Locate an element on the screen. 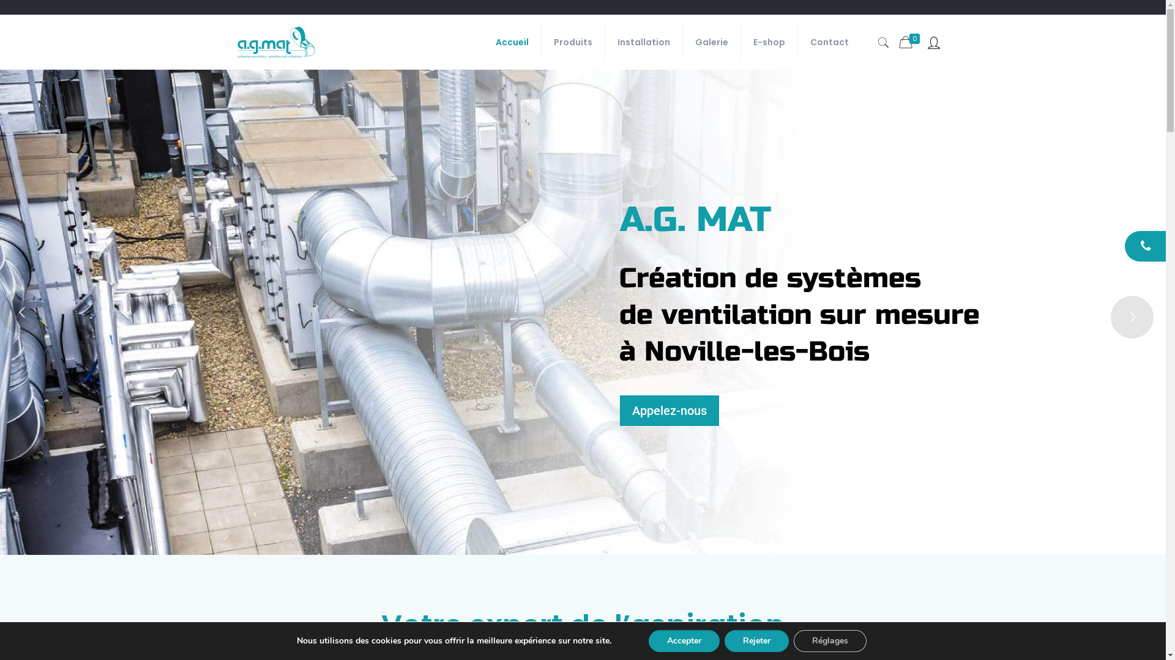  Appelez-nous is located at coordinates (670, 411).